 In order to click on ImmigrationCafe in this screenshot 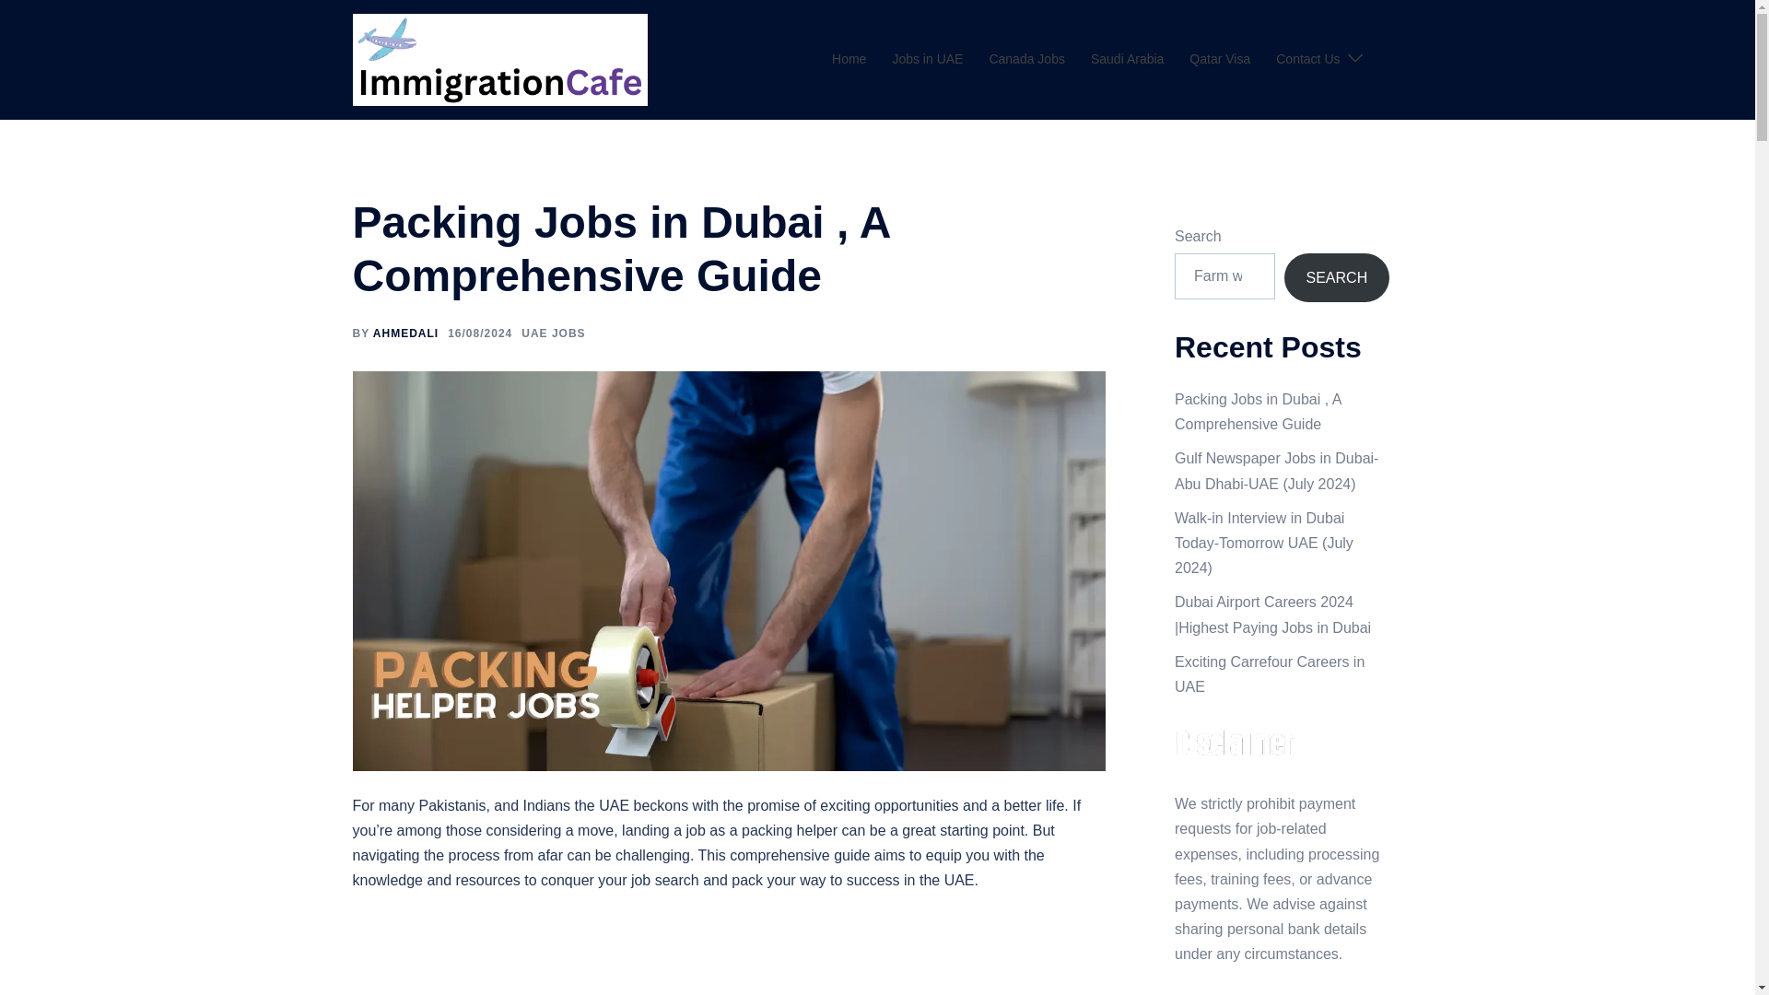, I will do `click(499, 59)`.